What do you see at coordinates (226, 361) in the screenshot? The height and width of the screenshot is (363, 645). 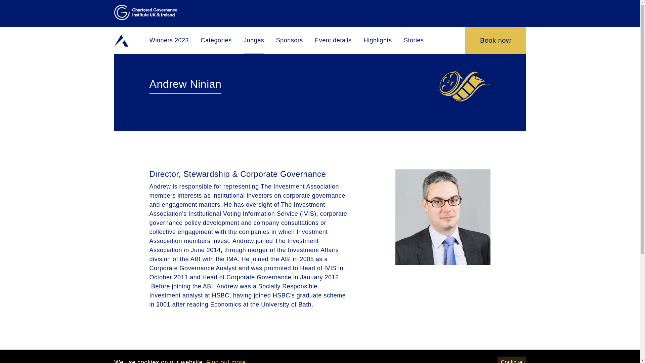 I see `Find out more` at bounding box center [226, 361].